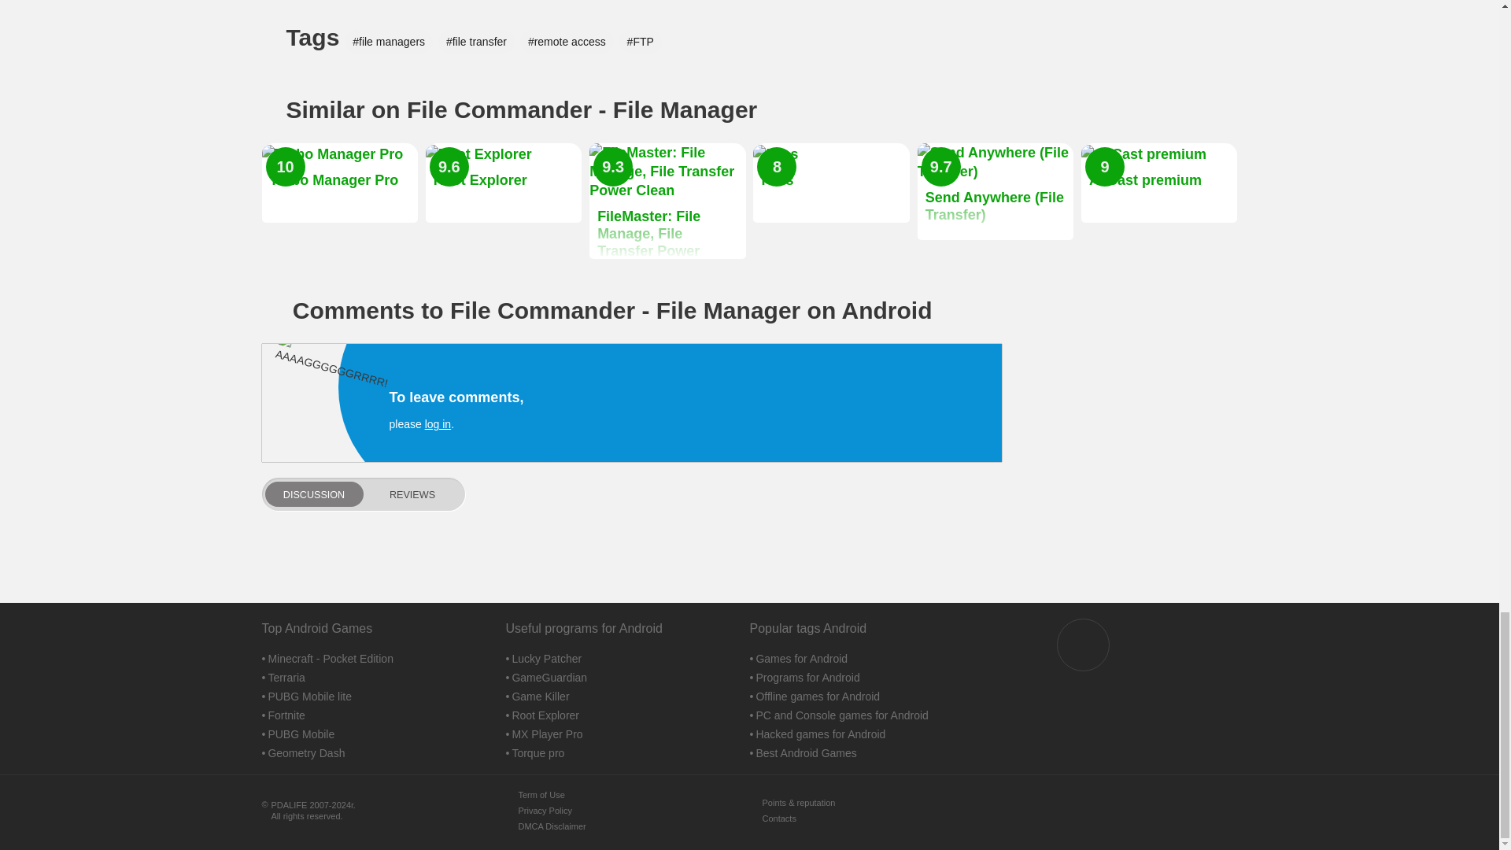 This screenshot has width=1511, height=850. Describe the element at coordinates (504, 183) in the screenshot. I see `Root Explorer` at that location.